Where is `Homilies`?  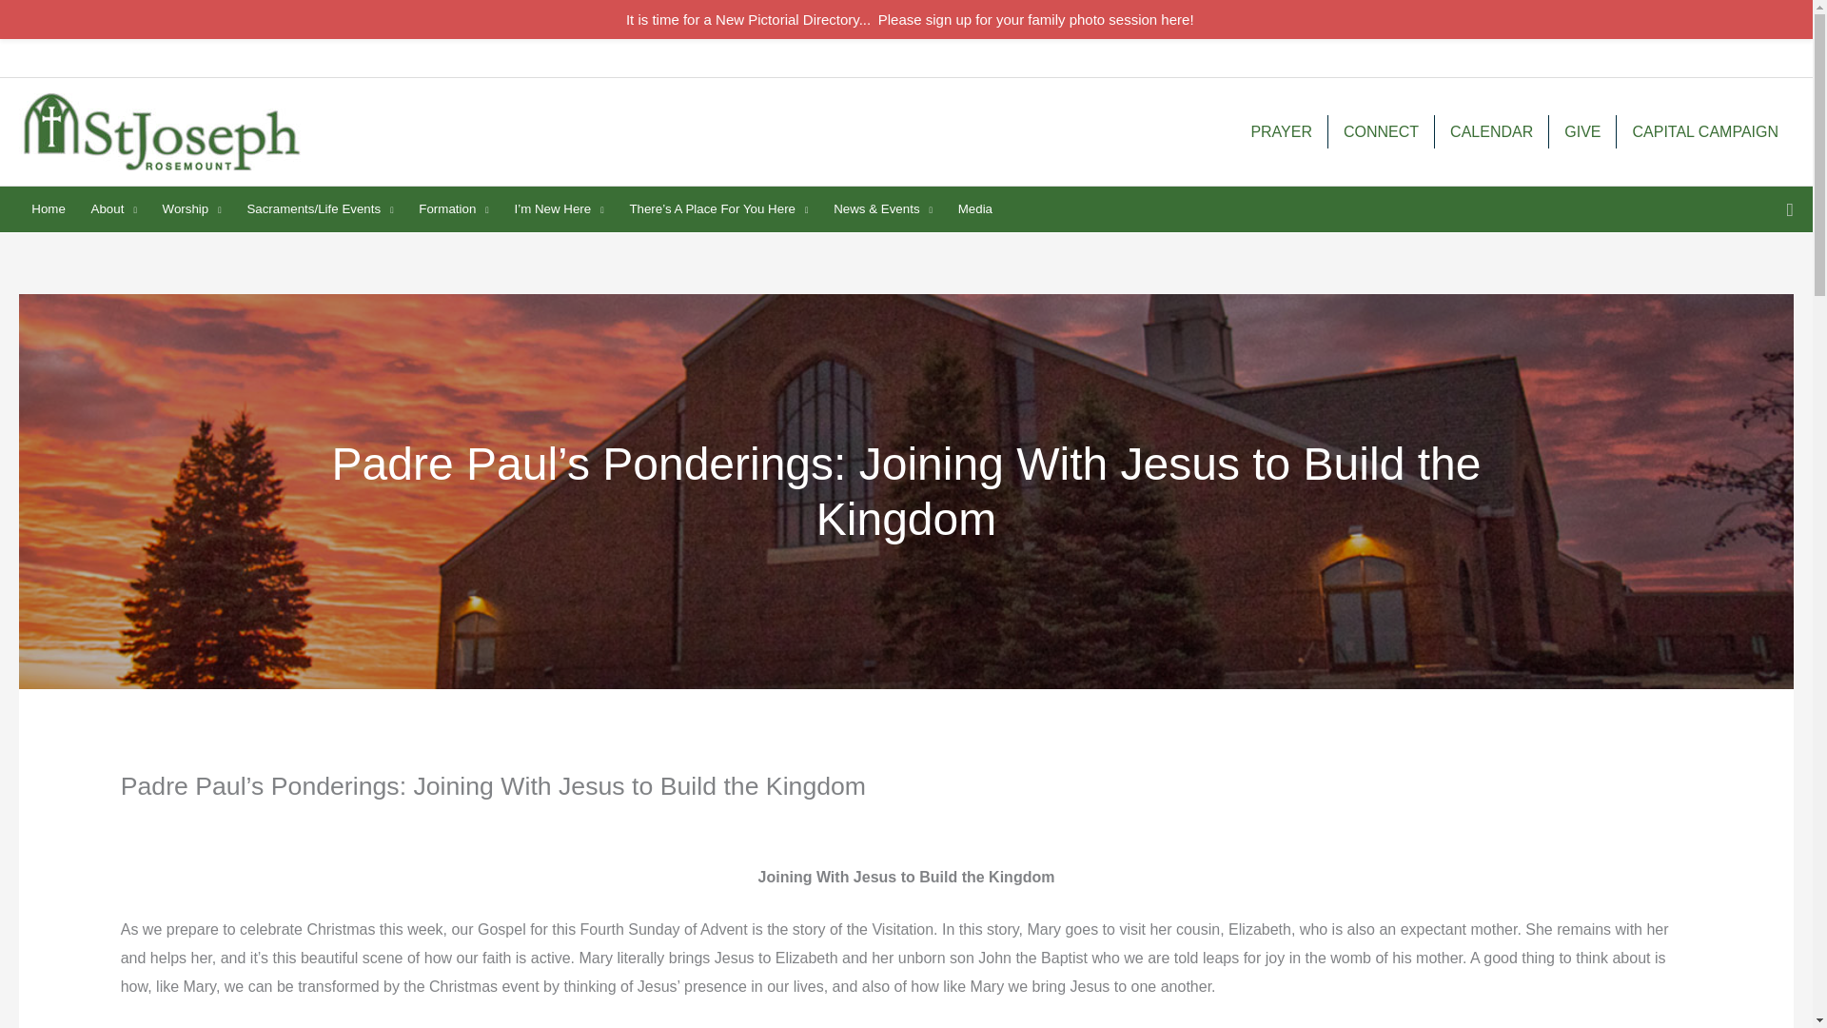
Homilies is located at coordinates (1682, 58).